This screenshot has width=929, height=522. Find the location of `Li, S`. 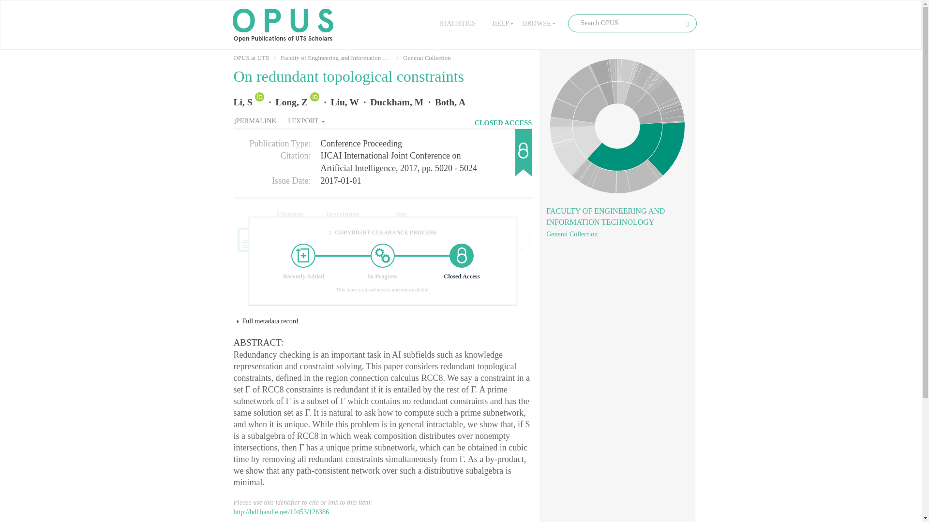

Li, S is located at coordinates (242, 102).